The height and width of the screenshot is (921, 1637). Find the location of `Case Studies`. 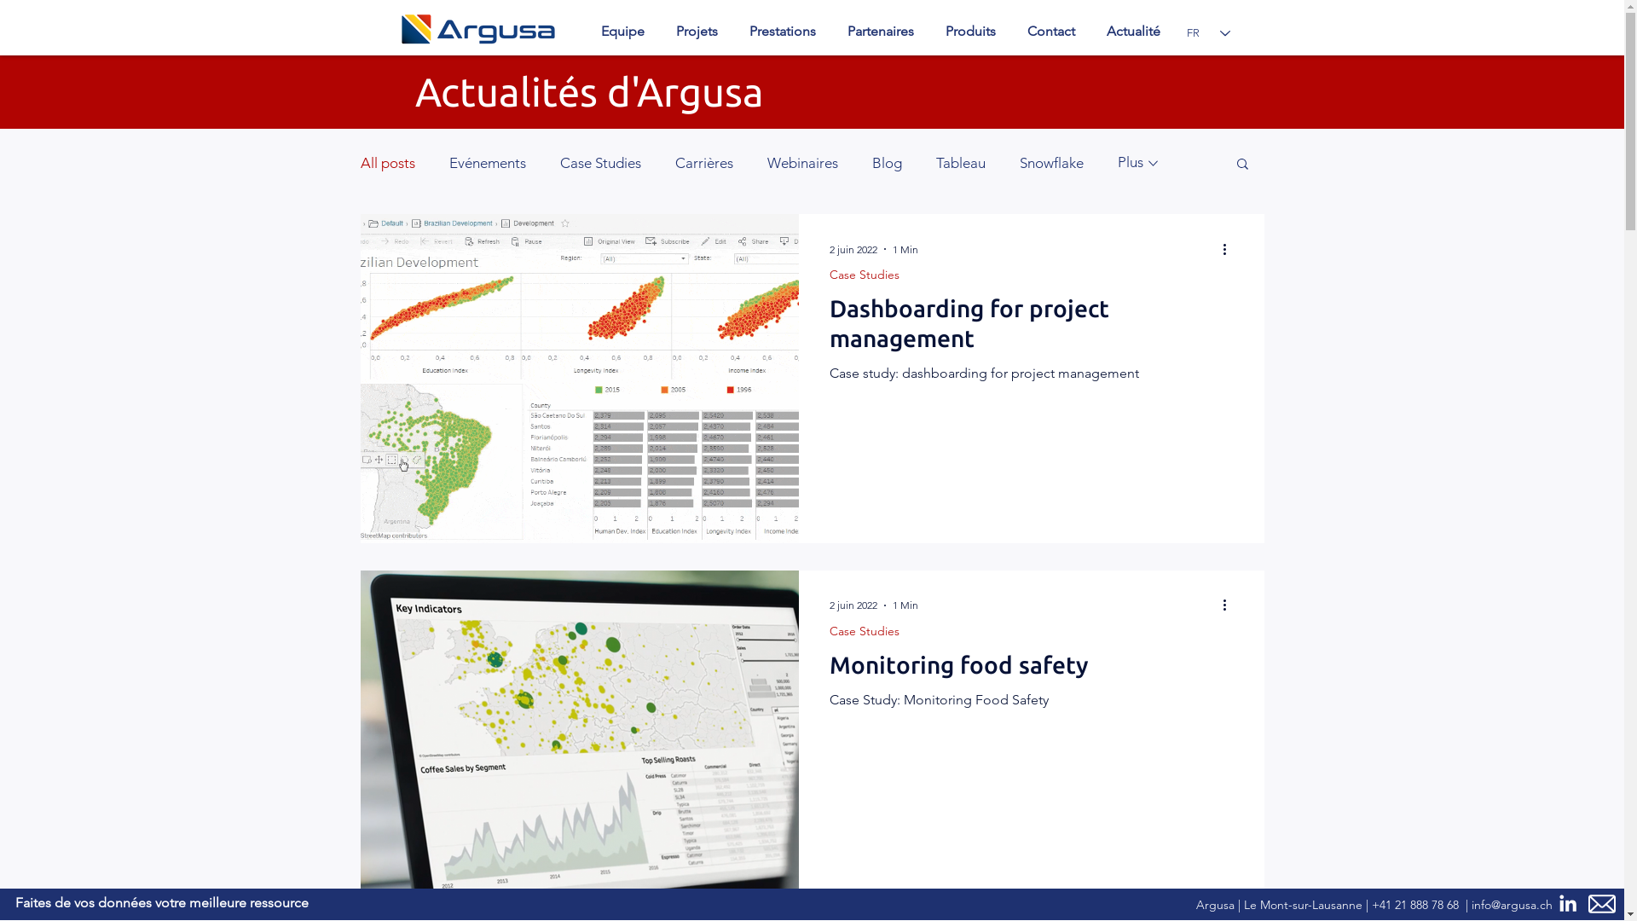

Case Studies is located at coordinates (600, 163).